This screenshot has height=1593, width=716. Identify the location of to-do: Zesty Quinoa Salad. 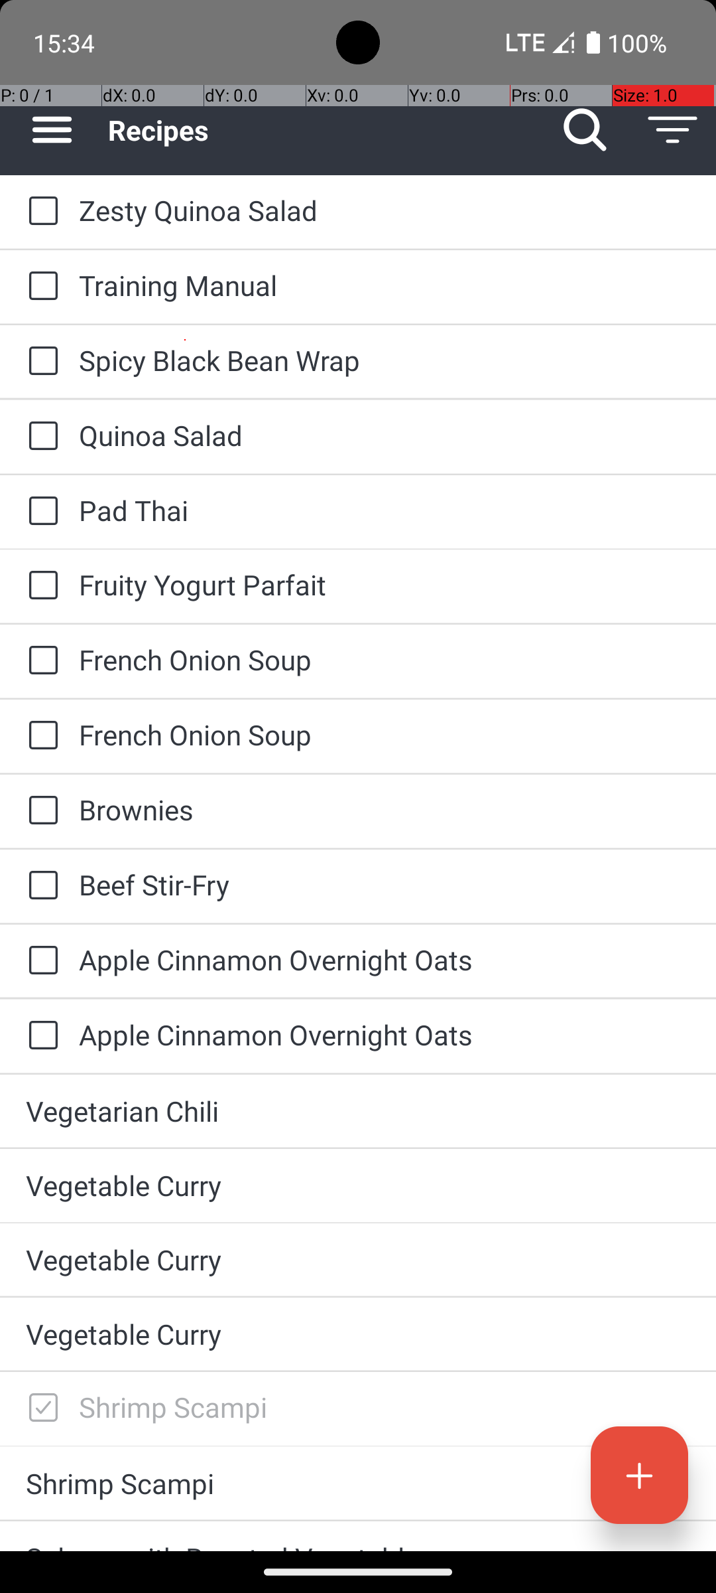
(40, 212).